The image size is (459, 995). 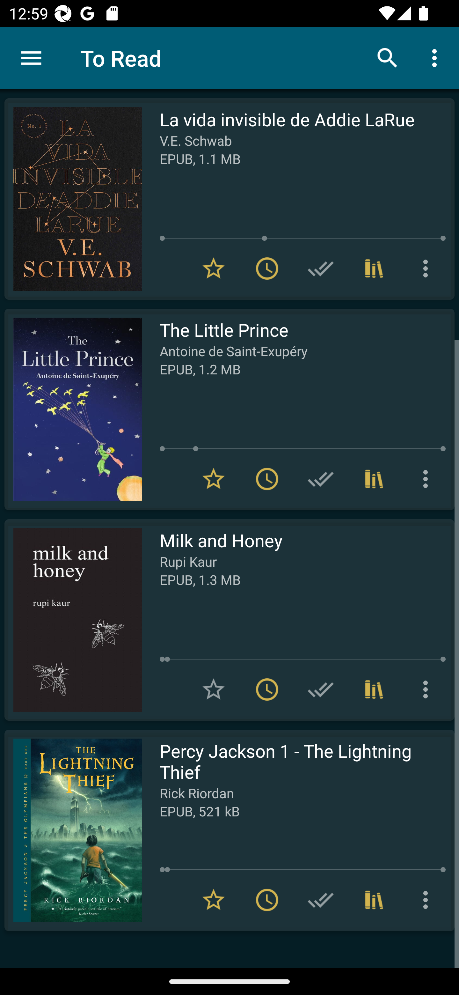 What do you see at coordinates (374, 478) in the screenshot?
I see `Collections (1)` at bounding box center [374, 478].